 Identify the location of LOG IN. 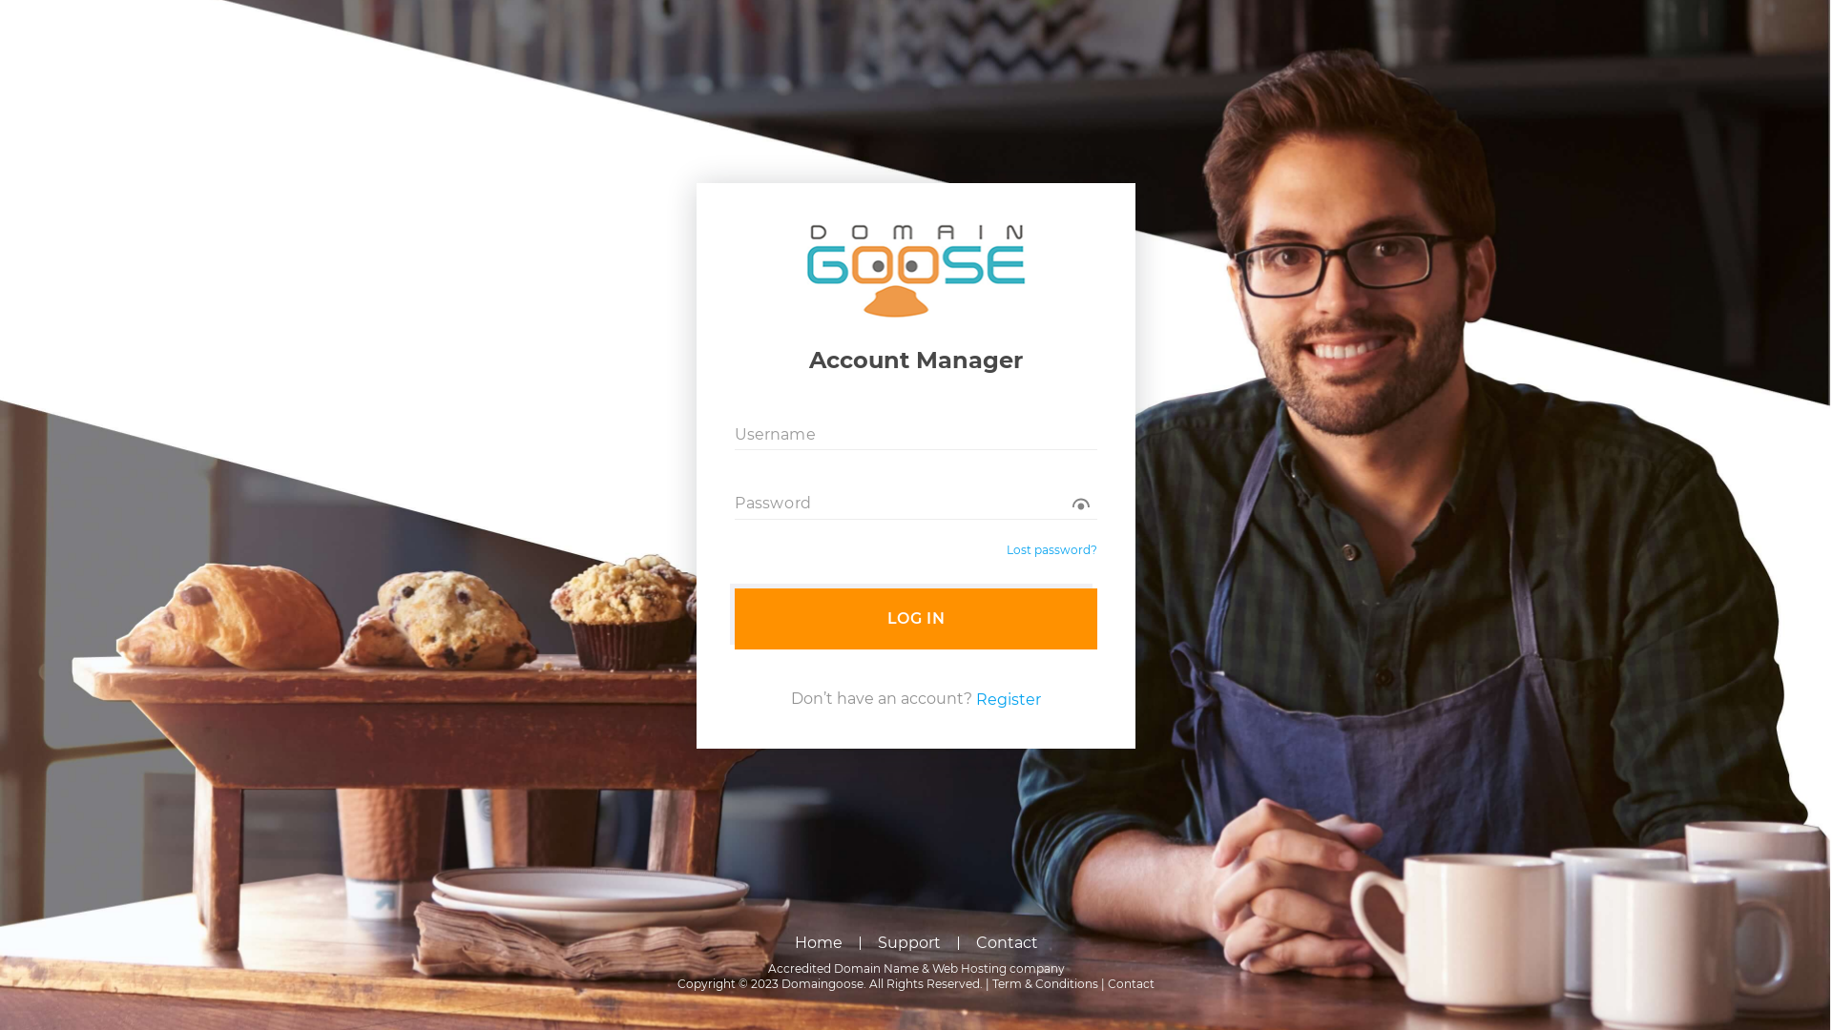
(916, 619).